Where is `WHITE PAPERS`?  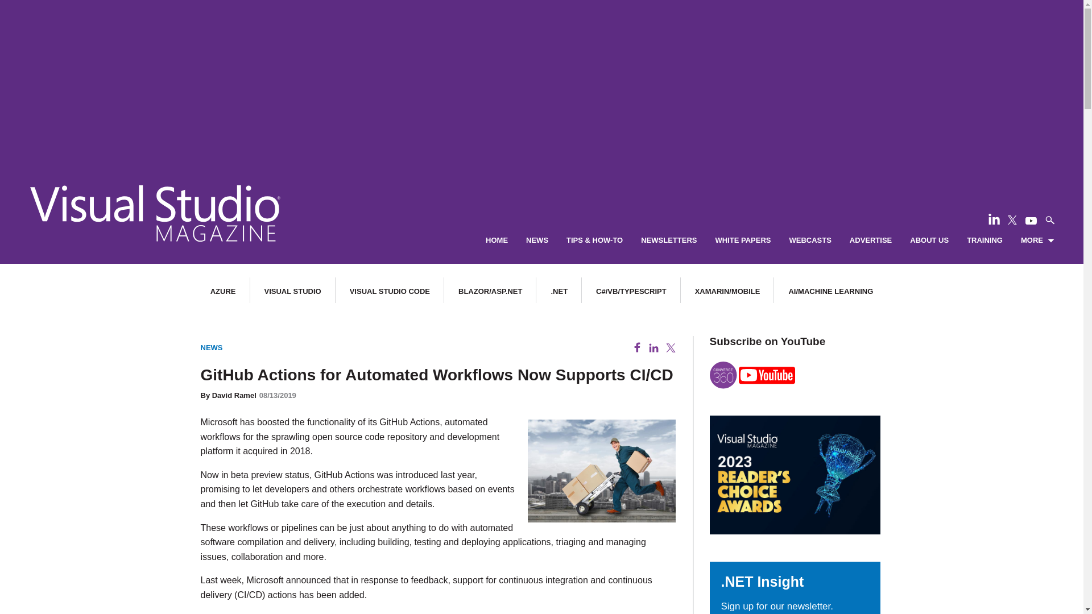
WHITE PAPERS is located at coordinates (743, 240).